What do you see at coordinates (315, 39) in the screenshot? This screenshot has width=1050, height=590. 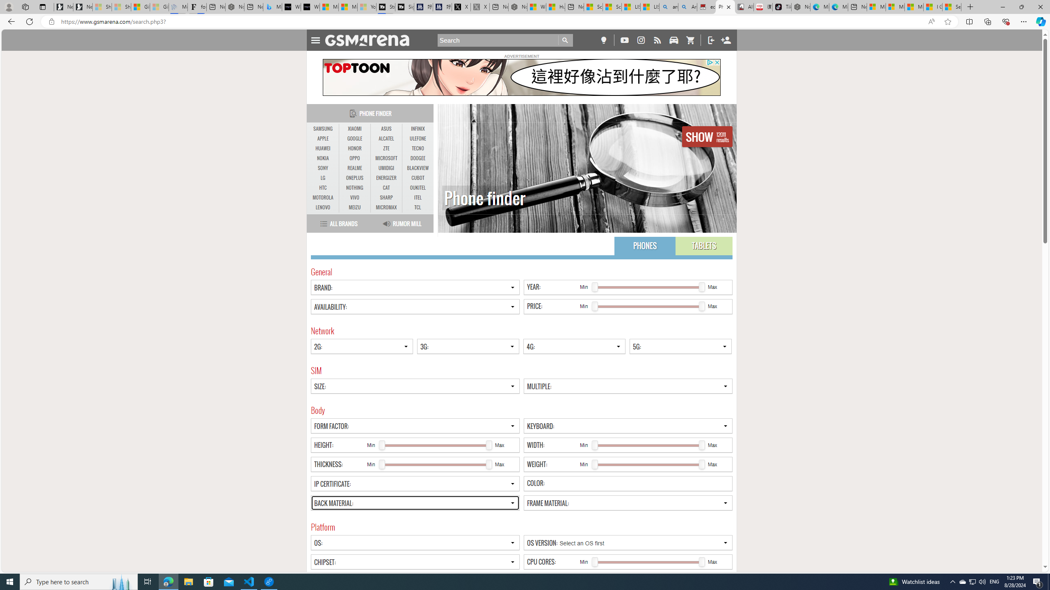 I see `Toggle Navigation` at bounding box center [315, 39].